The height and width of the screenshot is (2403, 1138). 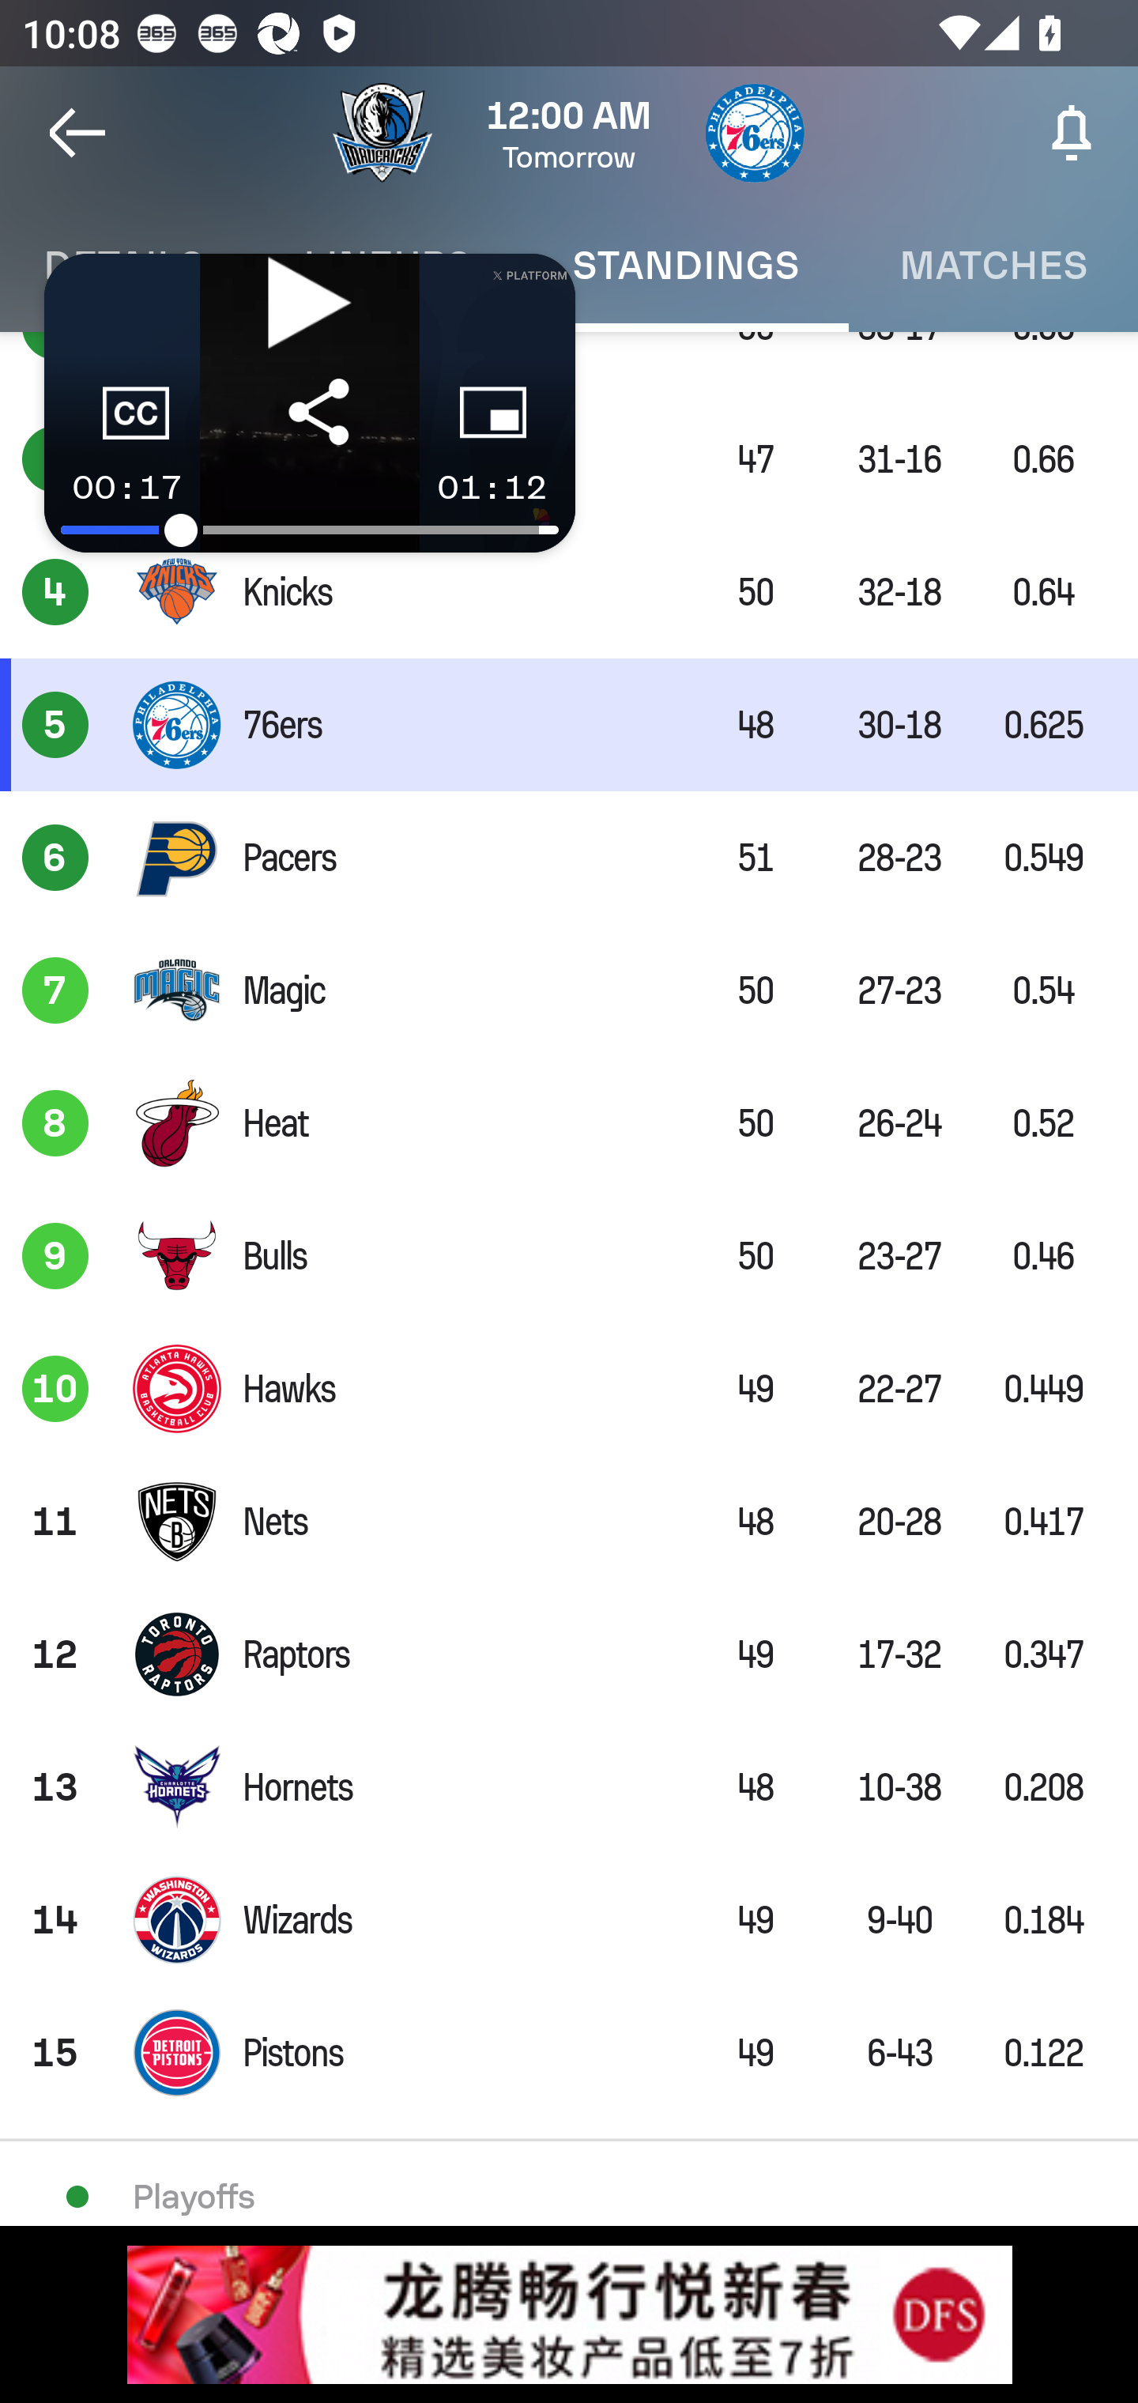 I want to click on 7 Magic 50 27-23 0.54, so click(x=569, y=991).